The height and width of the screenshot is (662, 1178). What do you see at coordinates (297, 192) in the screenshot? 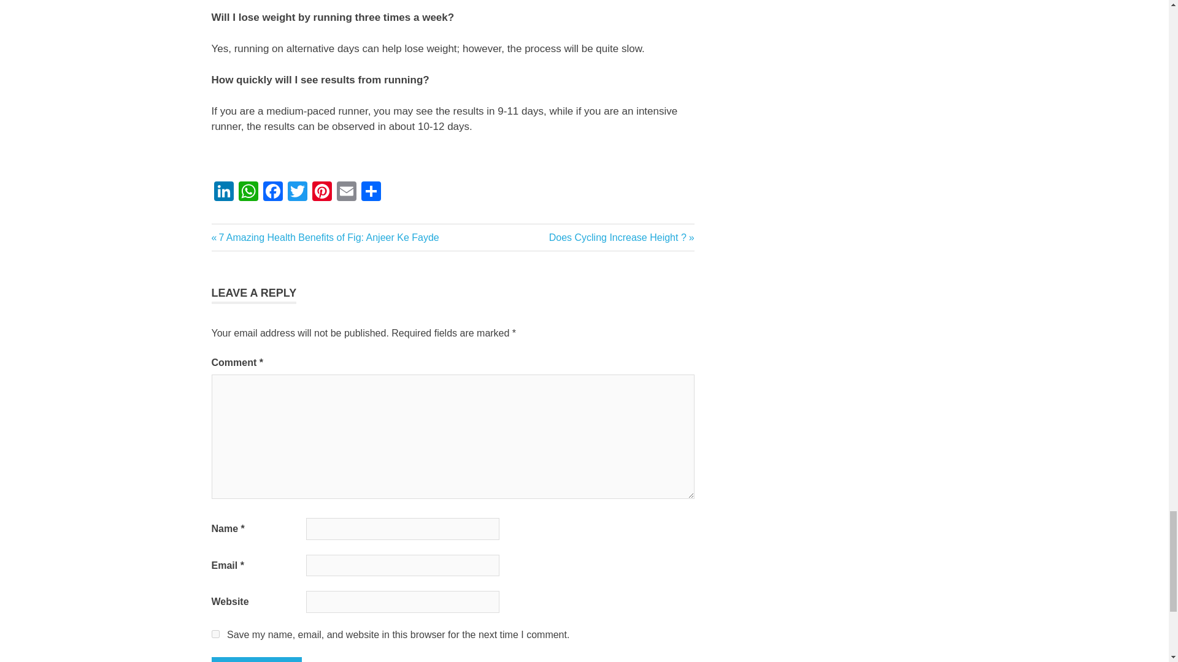
I see `Twitter` at bounding box center [297, 192].